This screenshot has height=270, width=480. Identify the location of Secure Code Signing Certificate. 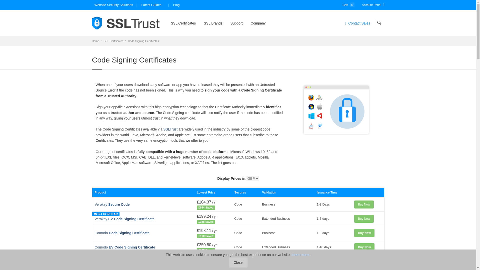
(112, 204).